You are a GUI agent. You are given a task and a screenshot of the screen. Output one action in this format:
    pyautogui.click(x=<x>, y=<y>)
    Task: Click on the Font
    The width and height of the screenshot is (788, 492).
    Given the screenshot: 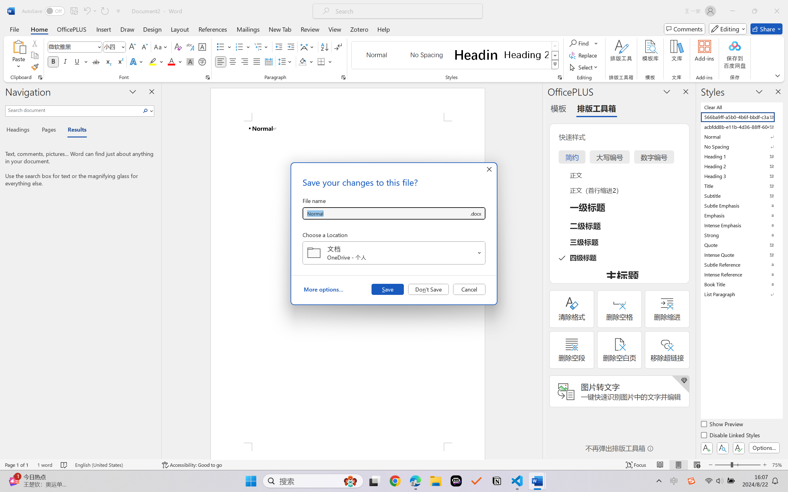 What is the action you would take?
    pyautogui.click(x=75, y=47)
    